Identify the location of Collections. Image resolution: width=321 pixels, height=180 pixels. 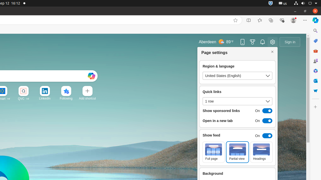
(271, 20).